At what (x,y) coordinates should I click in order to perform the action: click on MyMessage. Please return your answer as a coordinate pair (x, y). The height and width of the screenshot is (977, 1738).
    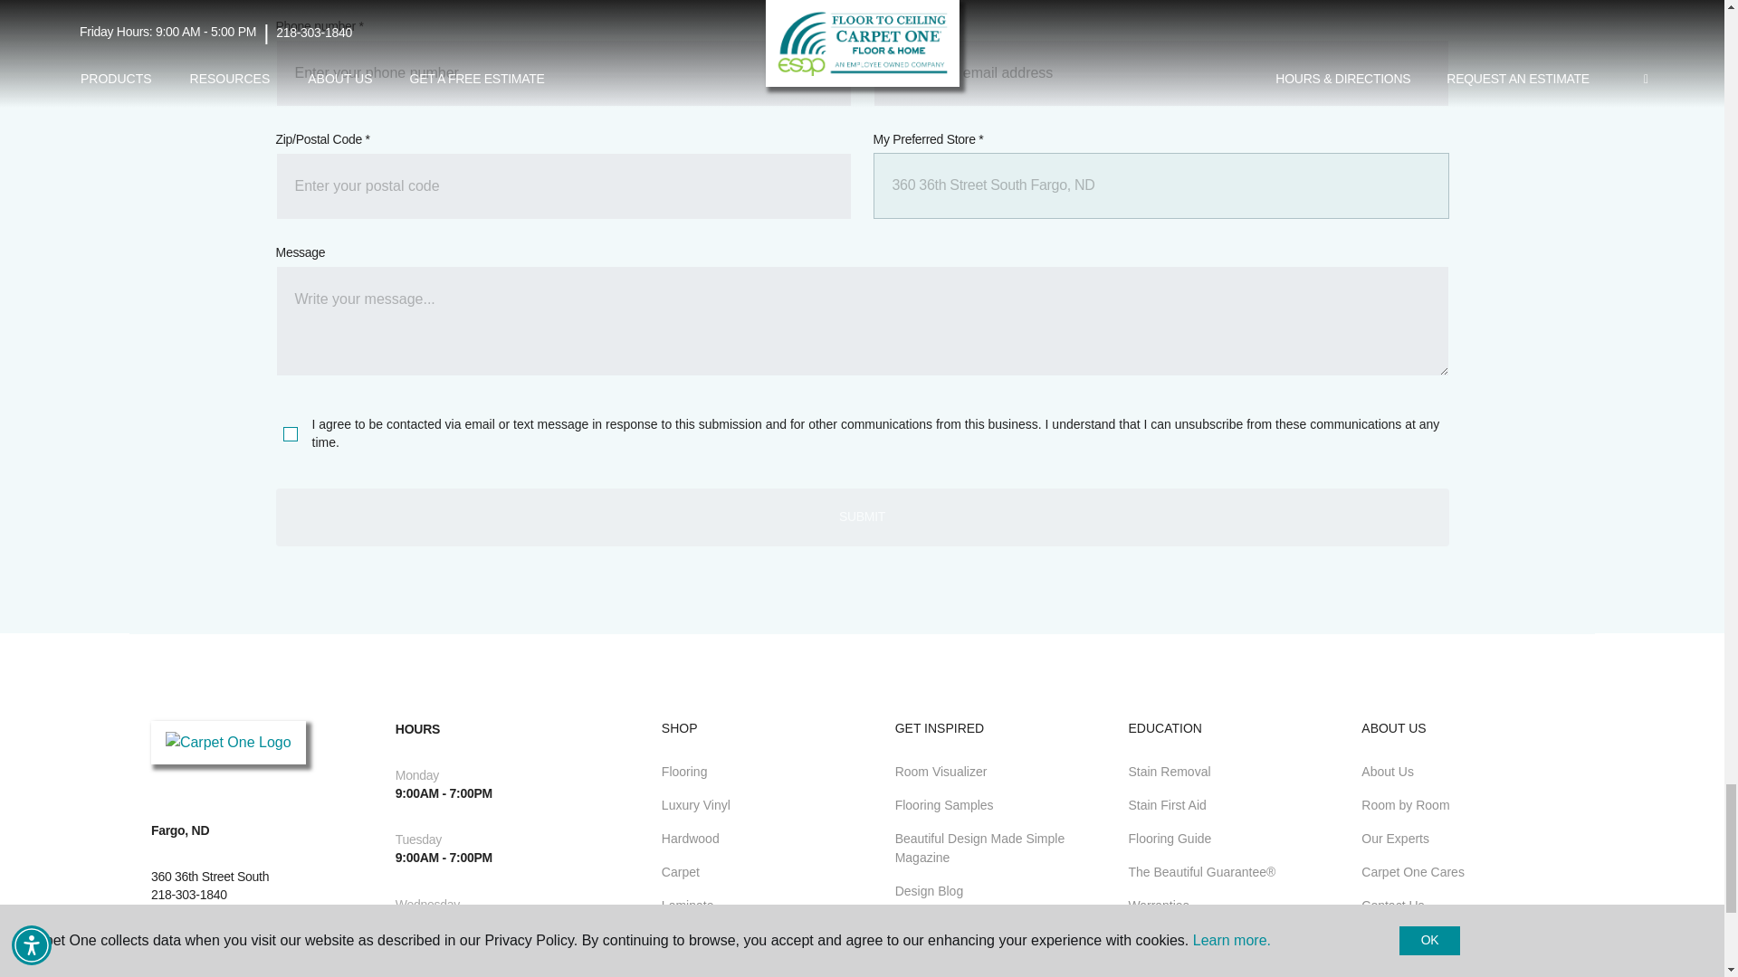
    Looking at the image, I should click on (861, 320).